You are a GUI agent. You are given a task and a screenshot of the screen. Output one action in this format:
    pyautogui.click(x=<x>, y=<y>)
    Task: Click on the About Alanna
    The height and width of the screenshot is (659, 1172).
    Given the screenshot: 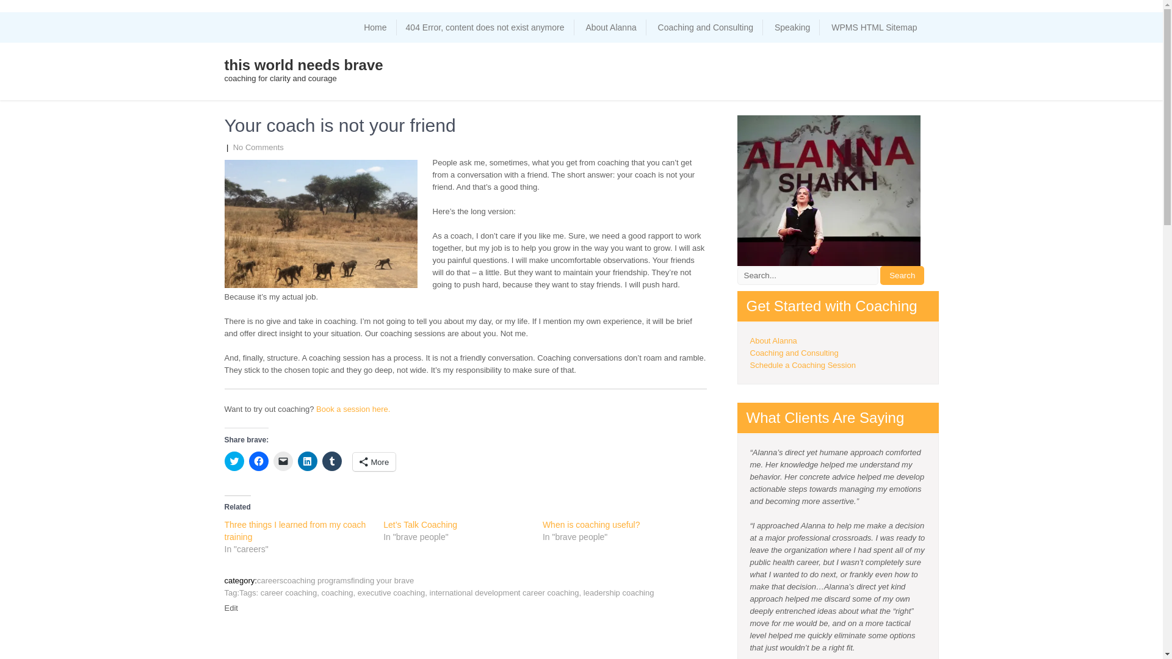 What is the action you would take?
    pyautogui.click(x=773, y=340)
    